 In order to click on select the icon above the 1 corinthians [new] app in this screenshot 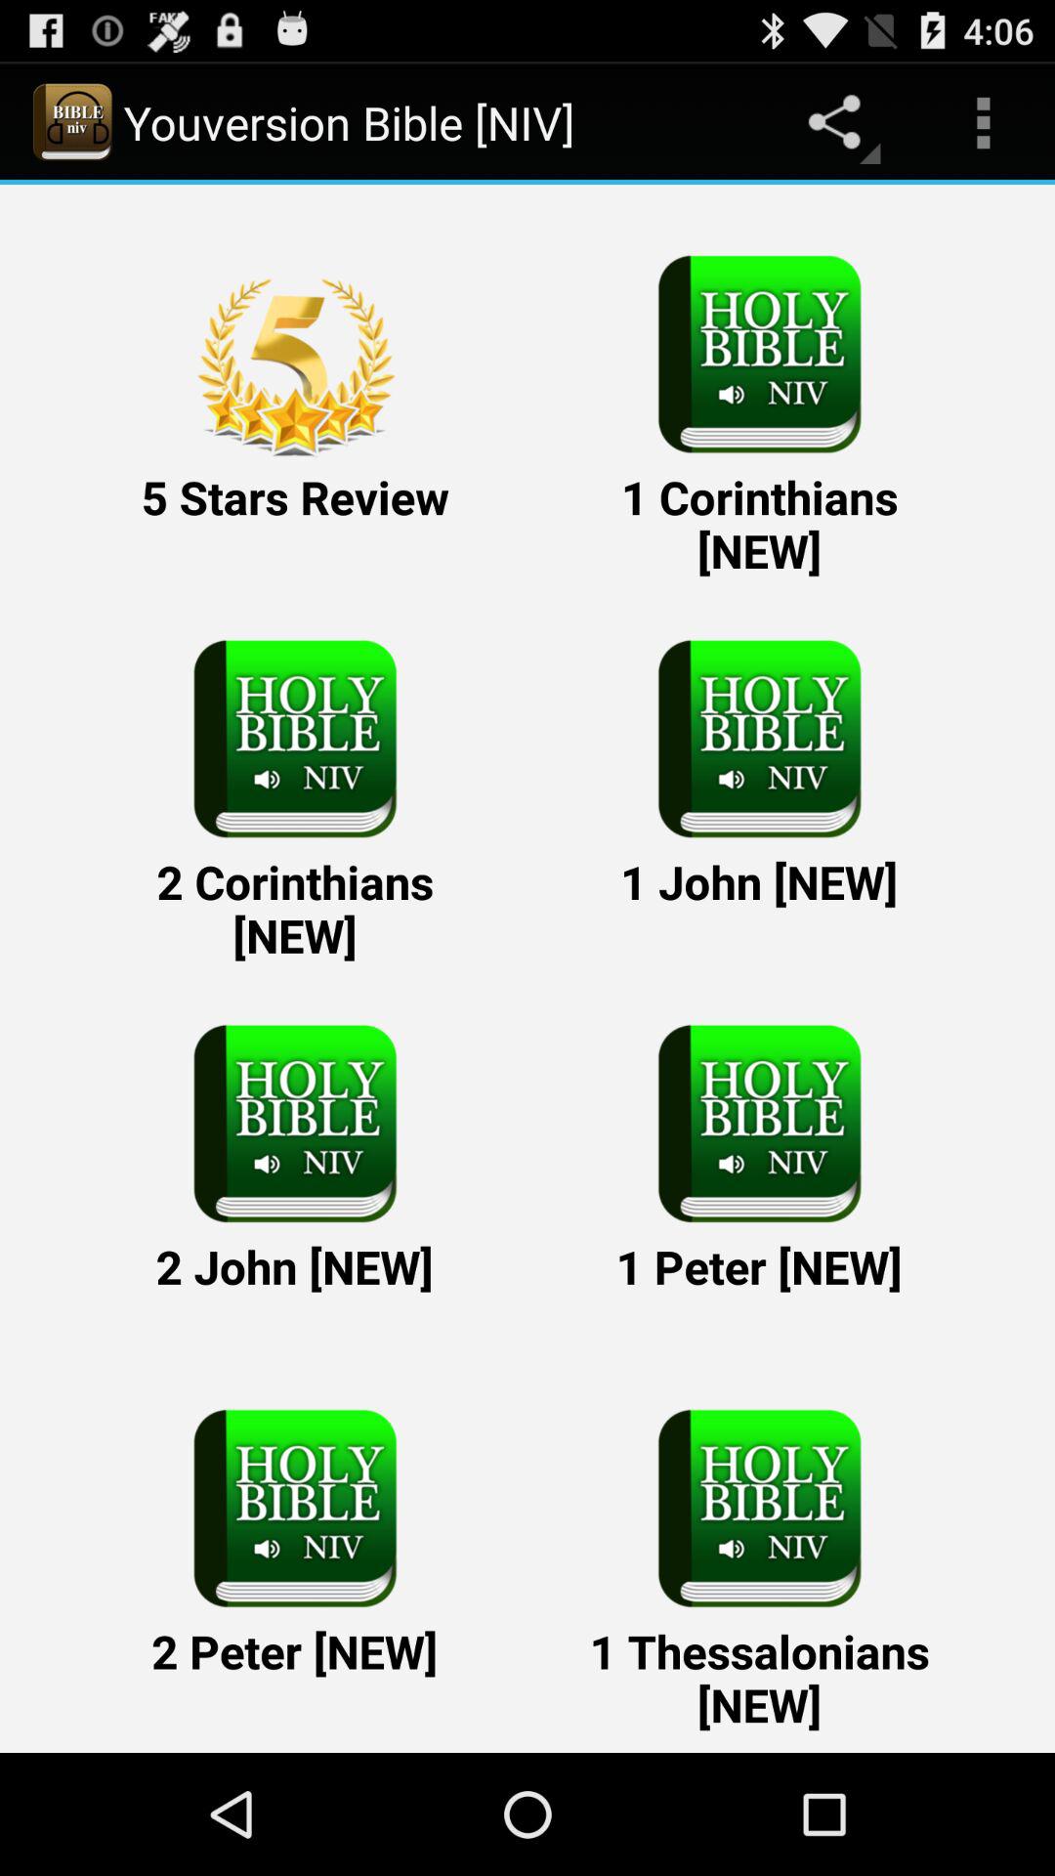, I will do `click(983, 123)`.